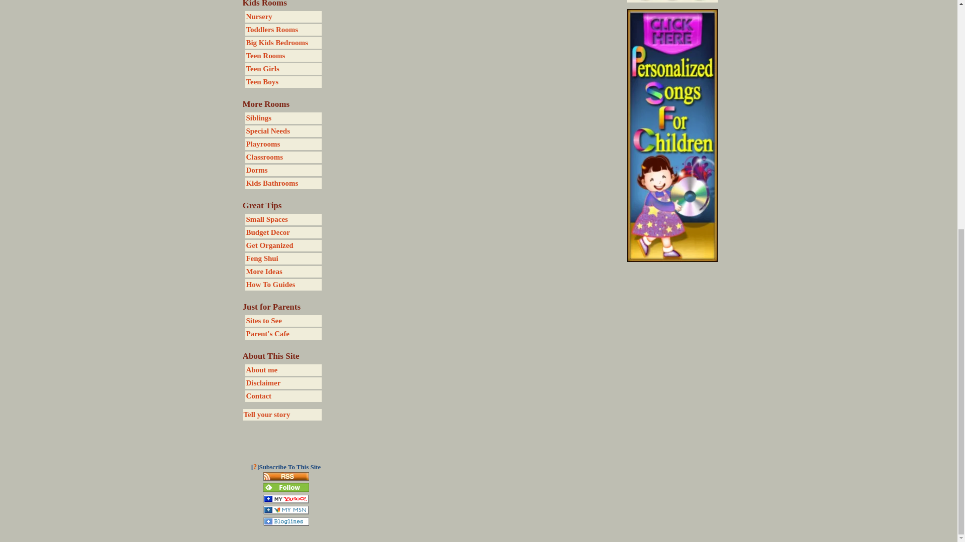 The width and height of the screenshot is (965, 542). I want to click on Special Needs, so click(283, 131).